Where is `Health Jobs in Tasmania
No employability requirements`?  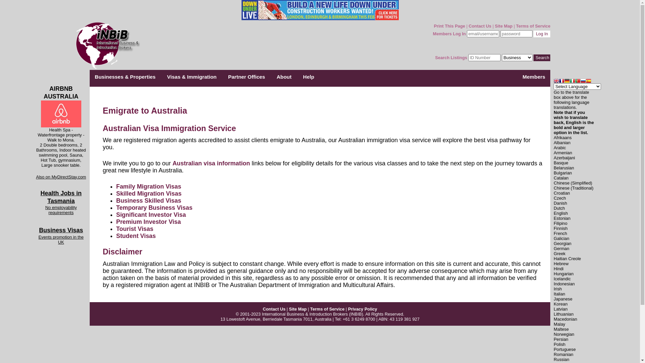
Health Jobs in Tasmania
No employability requirements is located at coordinates (61, 209).